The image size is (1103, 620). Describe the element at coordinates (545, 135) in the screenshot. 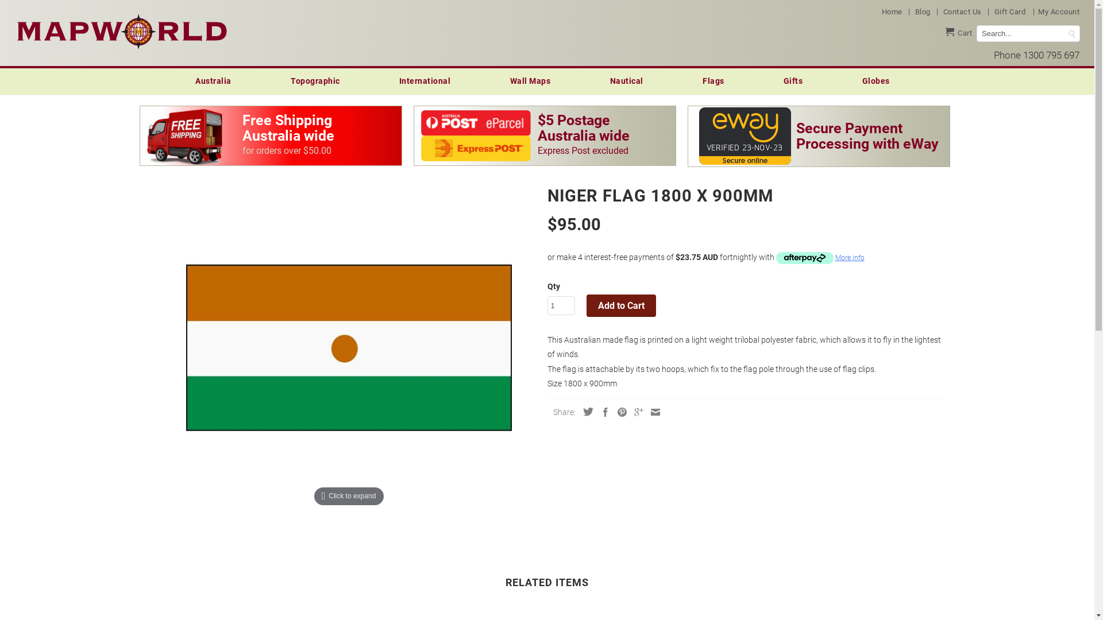

I see `$5 Postage Australia wide
Express Post excluded` at that location.